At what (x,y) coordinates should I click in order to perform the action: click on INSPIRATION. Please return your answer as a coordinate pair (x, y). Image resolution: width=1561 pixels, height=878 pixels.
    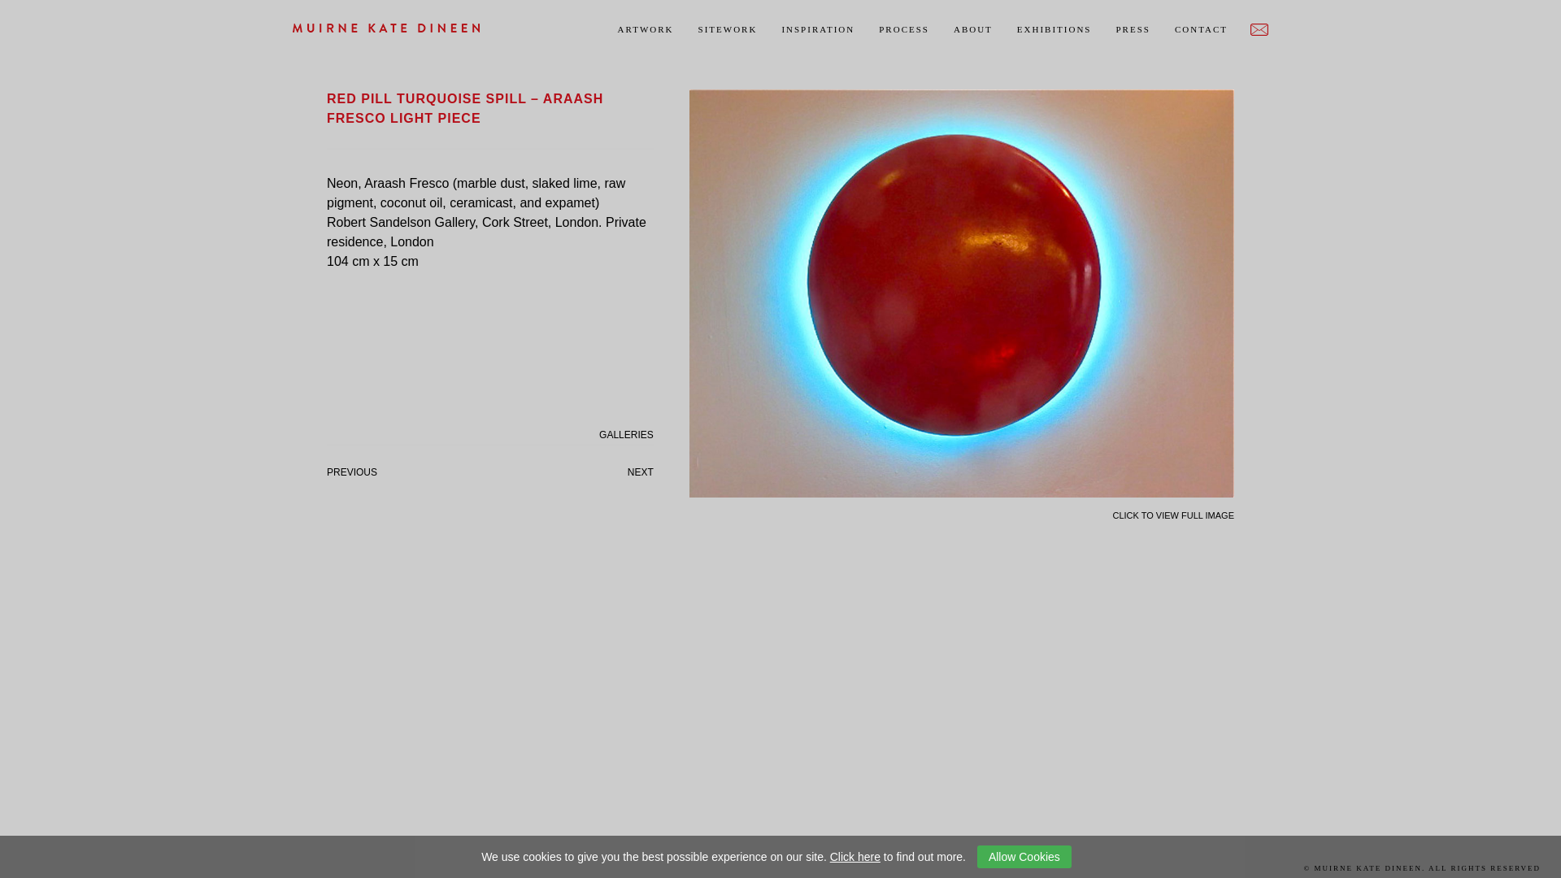
    Looking at the image, I should click on (818, 29).